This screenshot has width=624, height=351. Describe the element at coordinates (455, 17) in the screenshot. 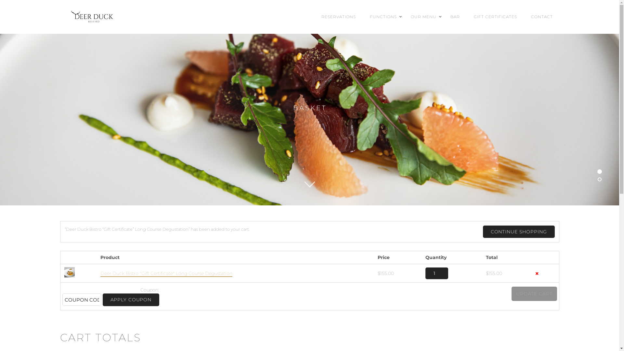

I see `BAR` at that location.